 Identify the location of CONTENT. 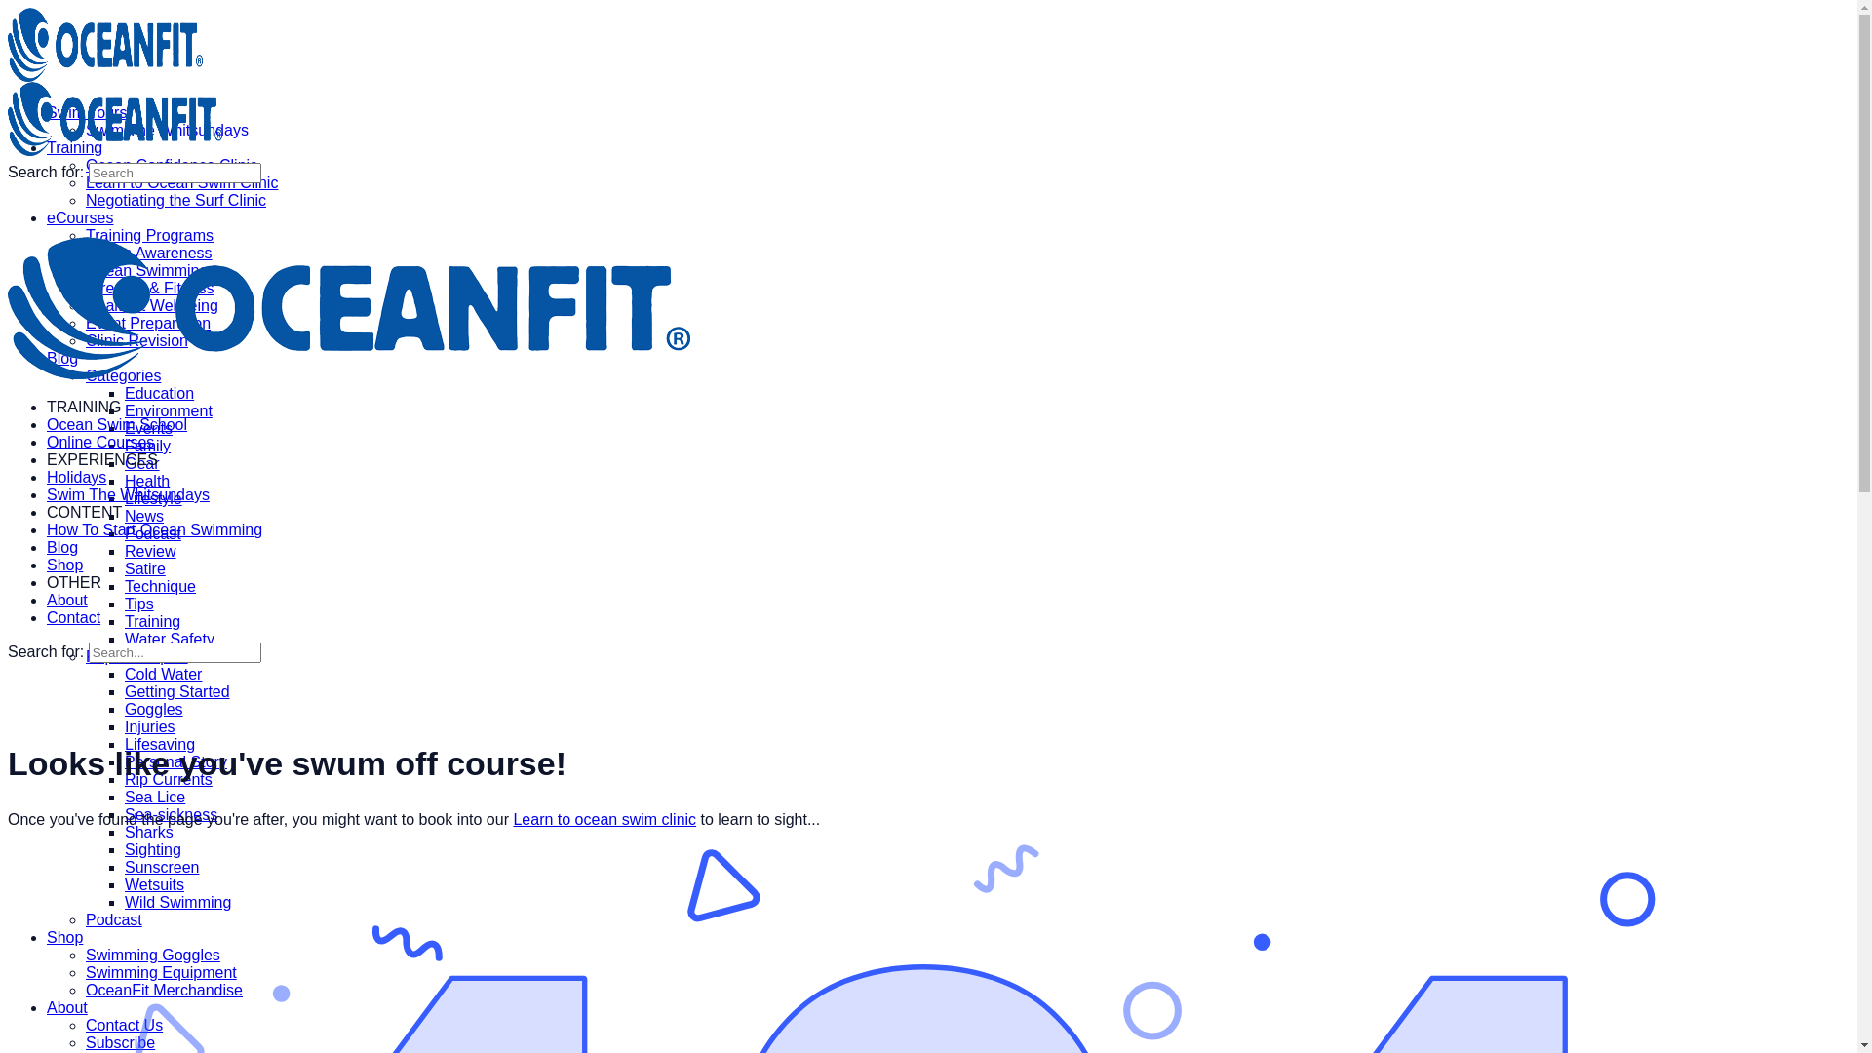
(84, 513).